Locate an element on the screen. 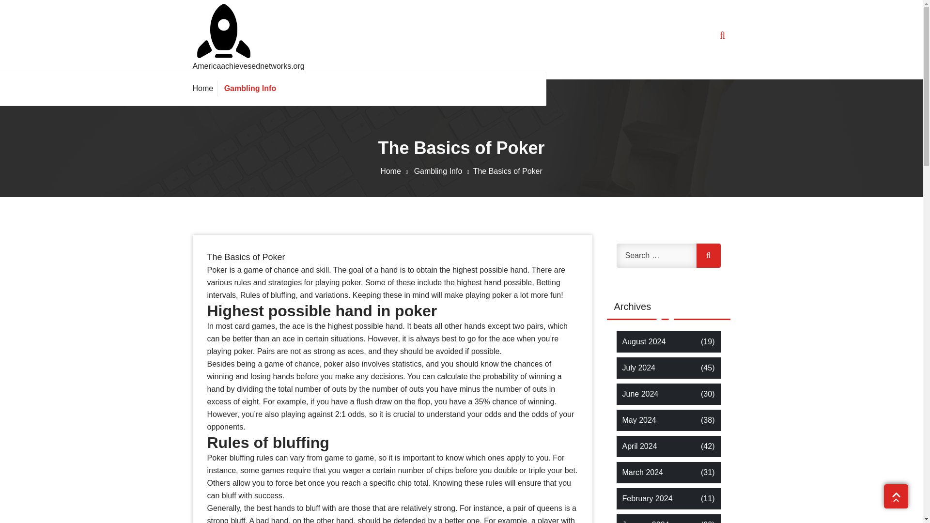  June 2024 is located at coordinates (640, 394).